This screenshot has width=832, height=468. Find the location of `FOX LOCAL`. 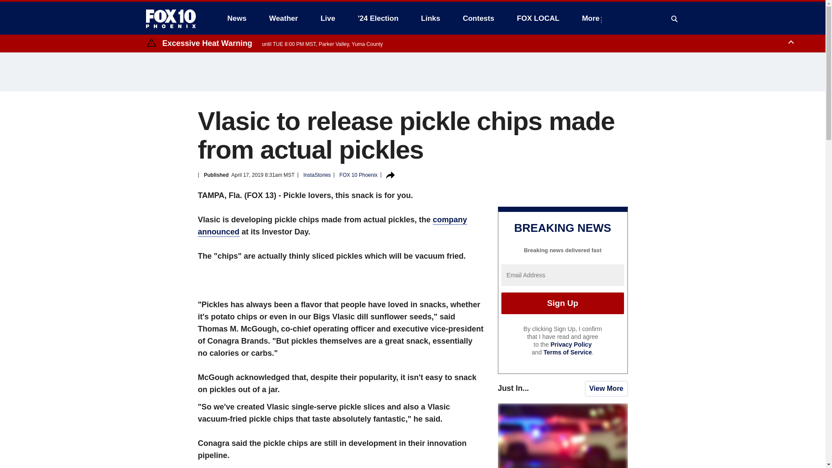

FOX LOCAL is located at coordinates (538, 18).